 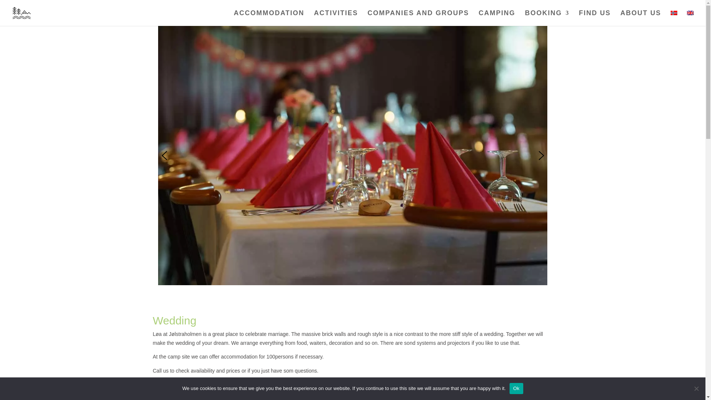 I want to click on ACCOMMODATION, so click(x=269, y=18).